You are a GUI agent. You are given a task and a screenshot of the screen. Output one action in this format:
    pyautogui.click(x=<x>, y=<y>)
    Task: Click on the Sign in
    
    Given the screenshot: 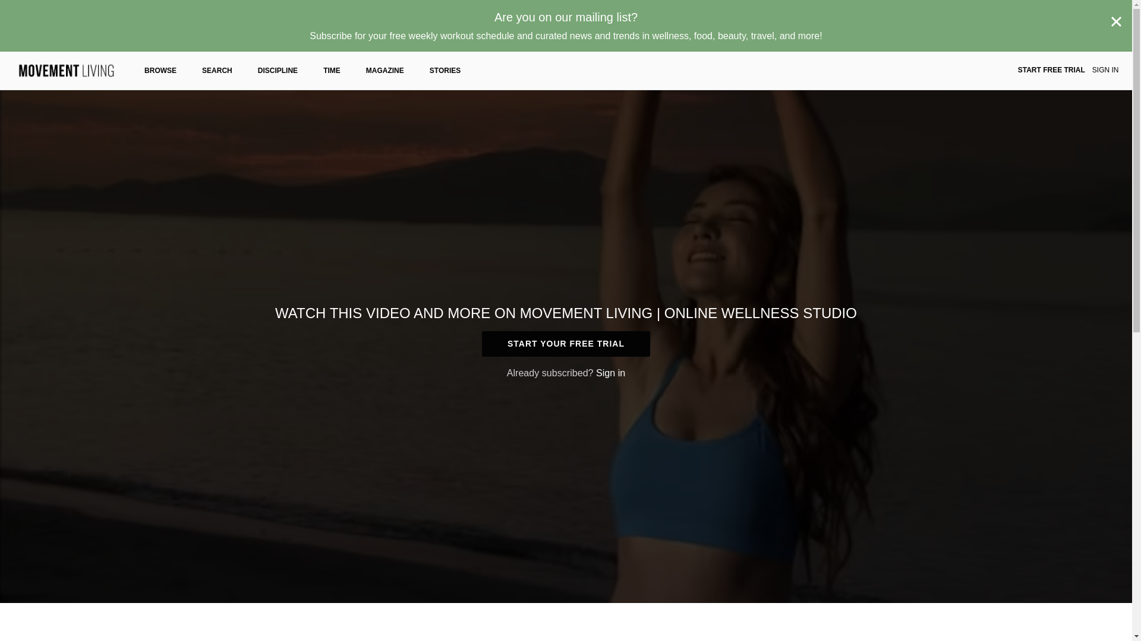 What is the action you would take?
    pyautogui.click(x=610, y=373)
    